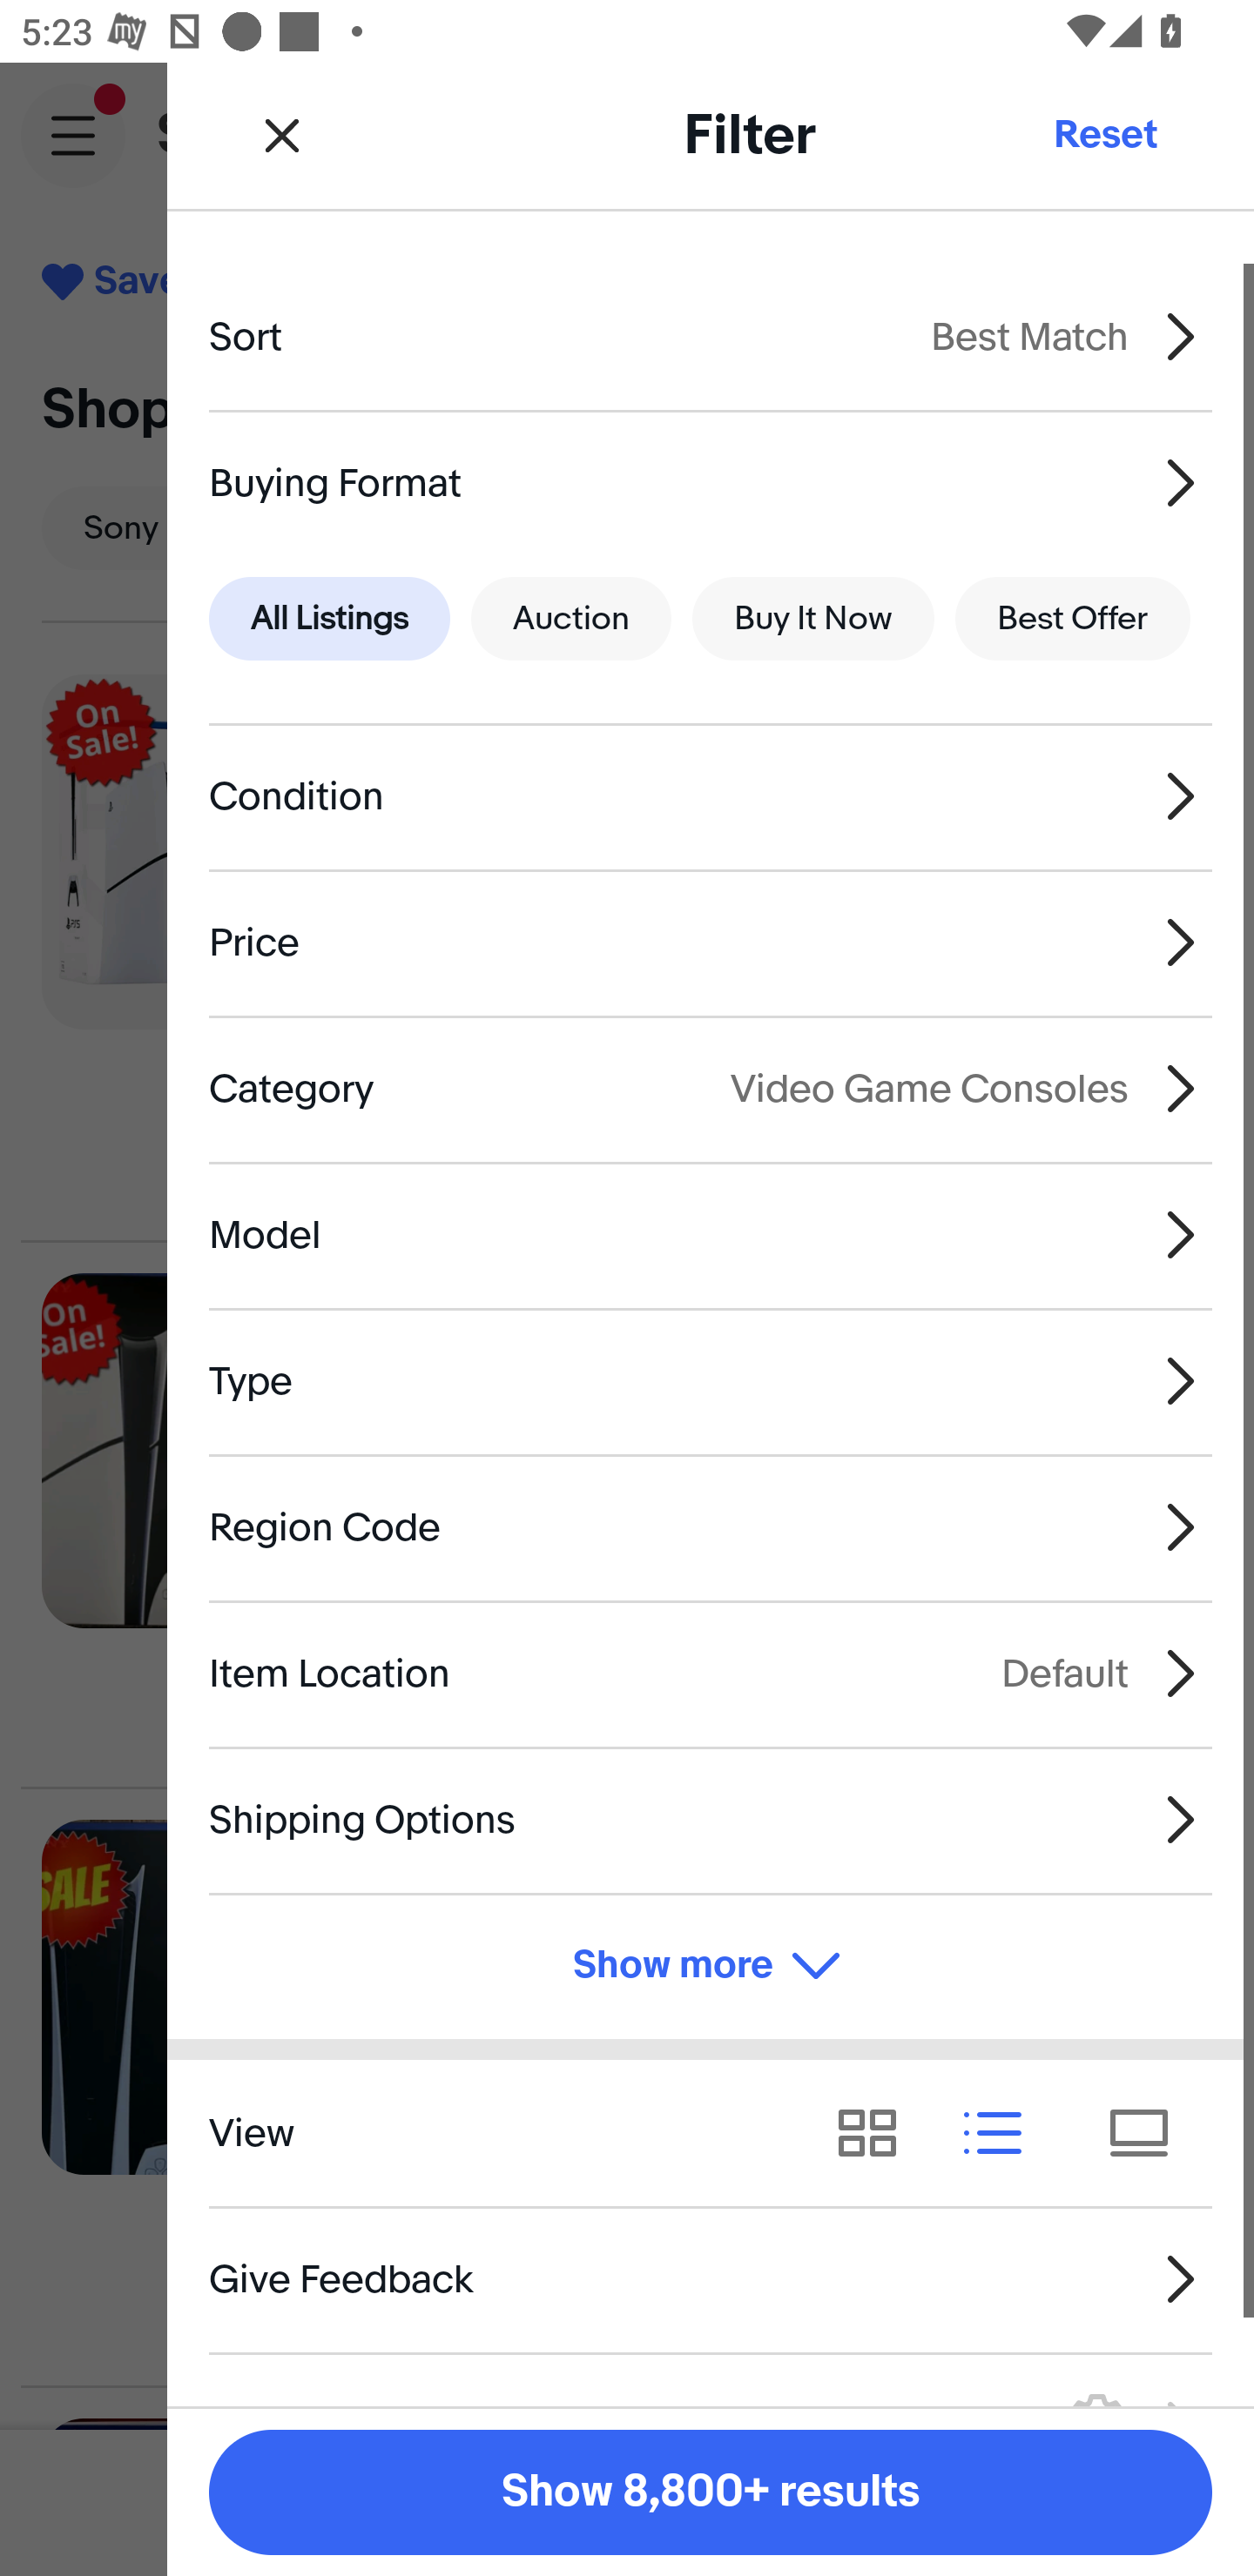 The height and width of the screenshot is (2576, 1254). I want to click on Buying Format, so click(711, 482).